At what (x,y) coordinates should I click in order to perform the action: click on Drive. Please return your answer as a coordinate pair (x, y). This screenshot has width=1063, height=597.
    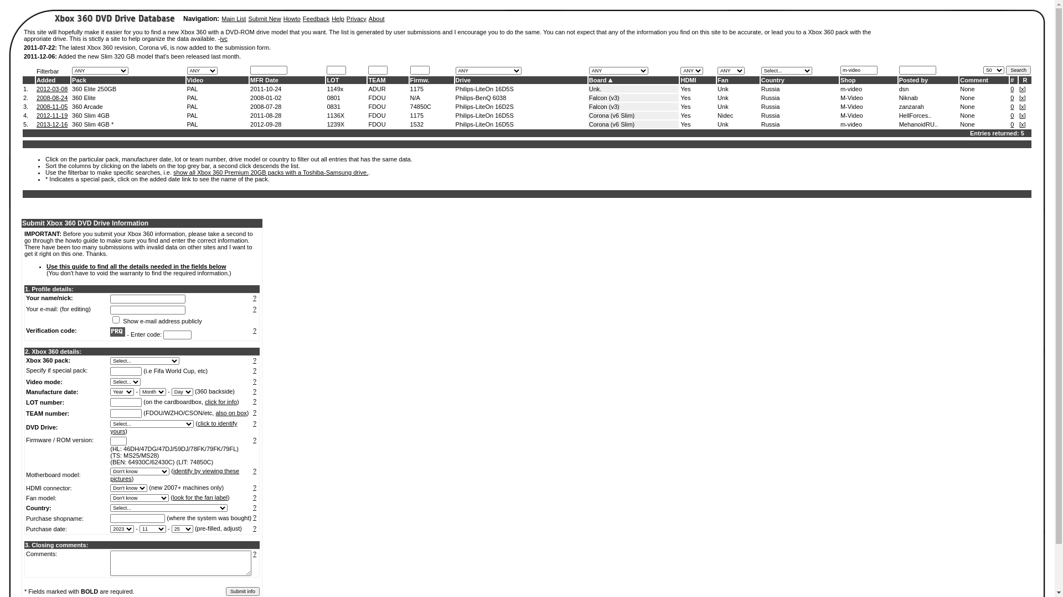
    Looking at the image, I should click on (463, 80).